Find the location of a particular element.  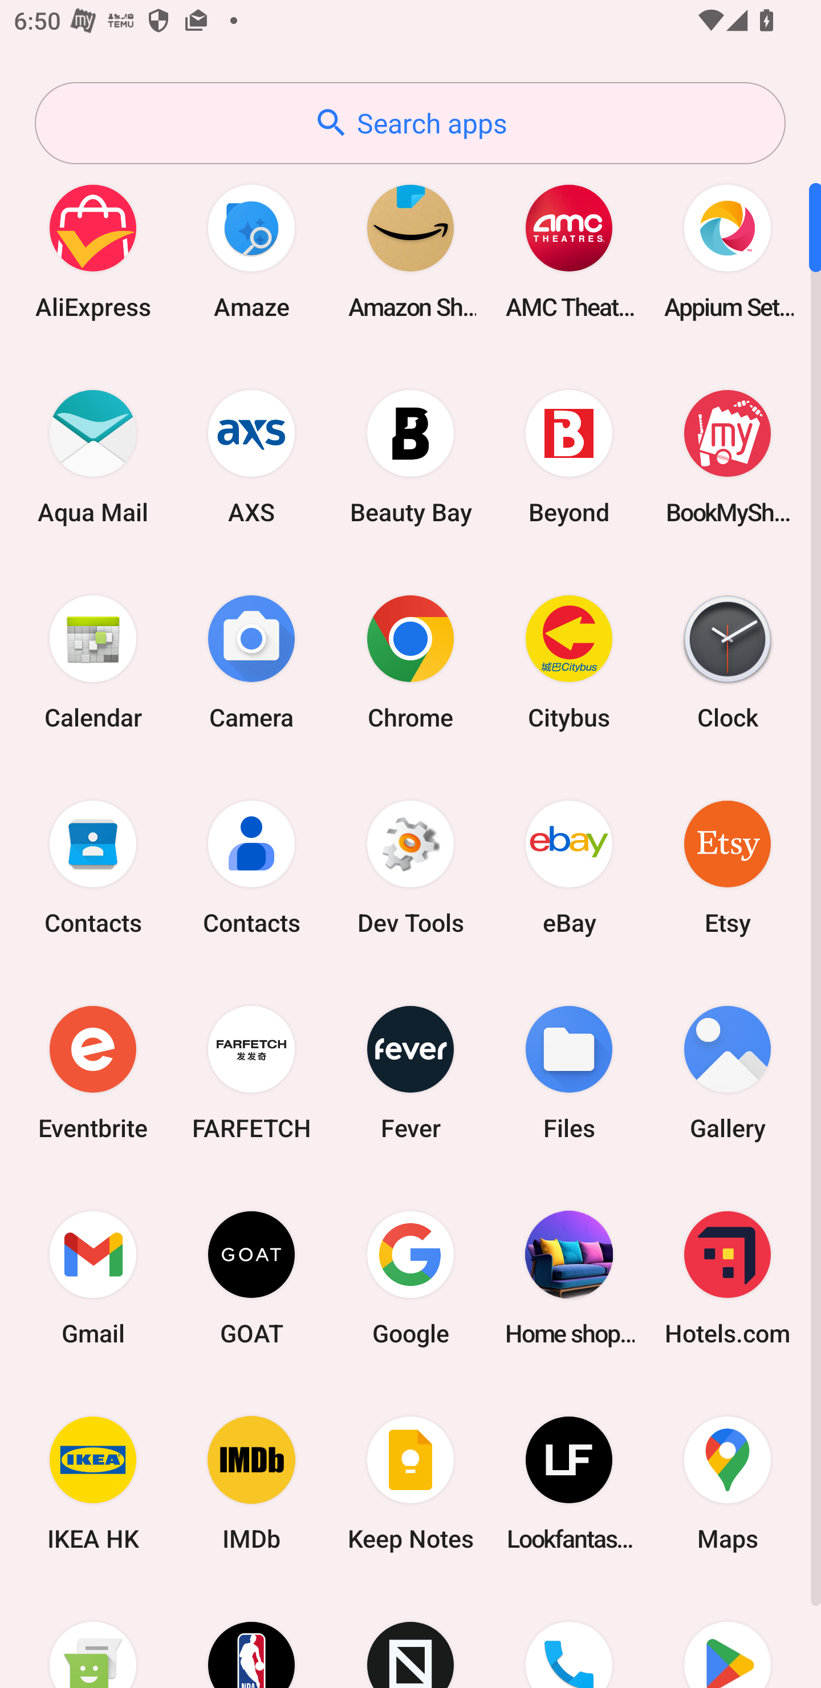

Camera is located at coordinates (251, 662).